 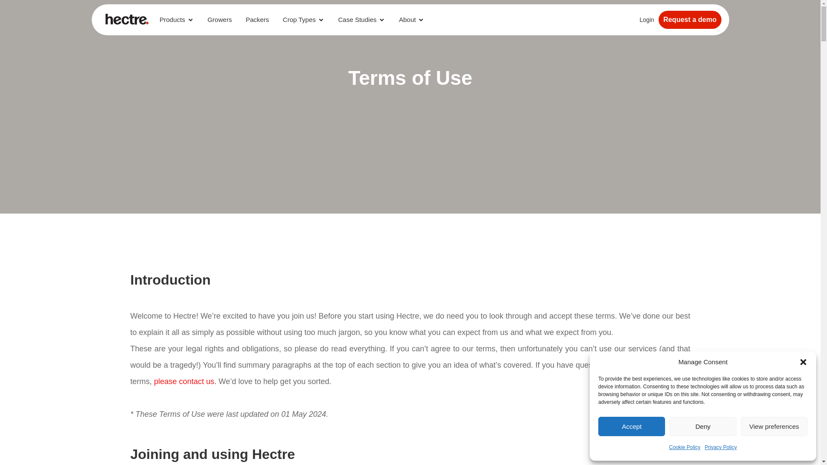 What do you see at coordinates (702, 426) in the screenshot?
I see `Deny` at bounding box center [702, 426].